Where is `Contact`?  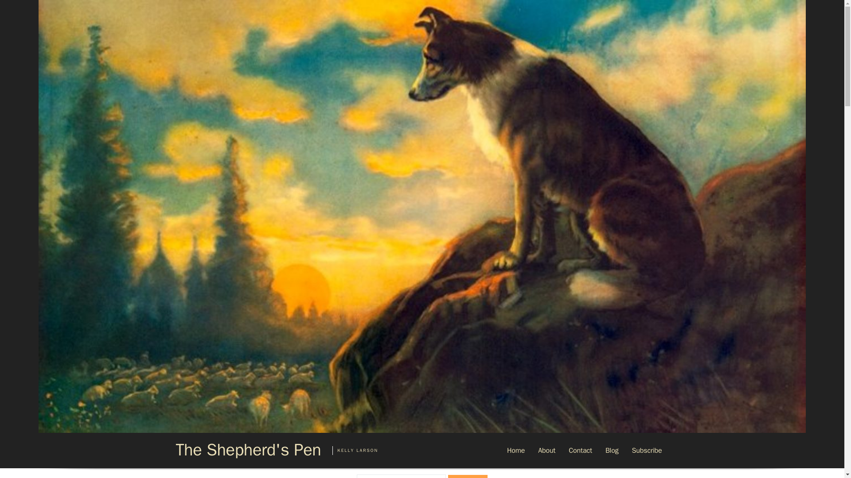
Contact is located at coordinates (580, 451).